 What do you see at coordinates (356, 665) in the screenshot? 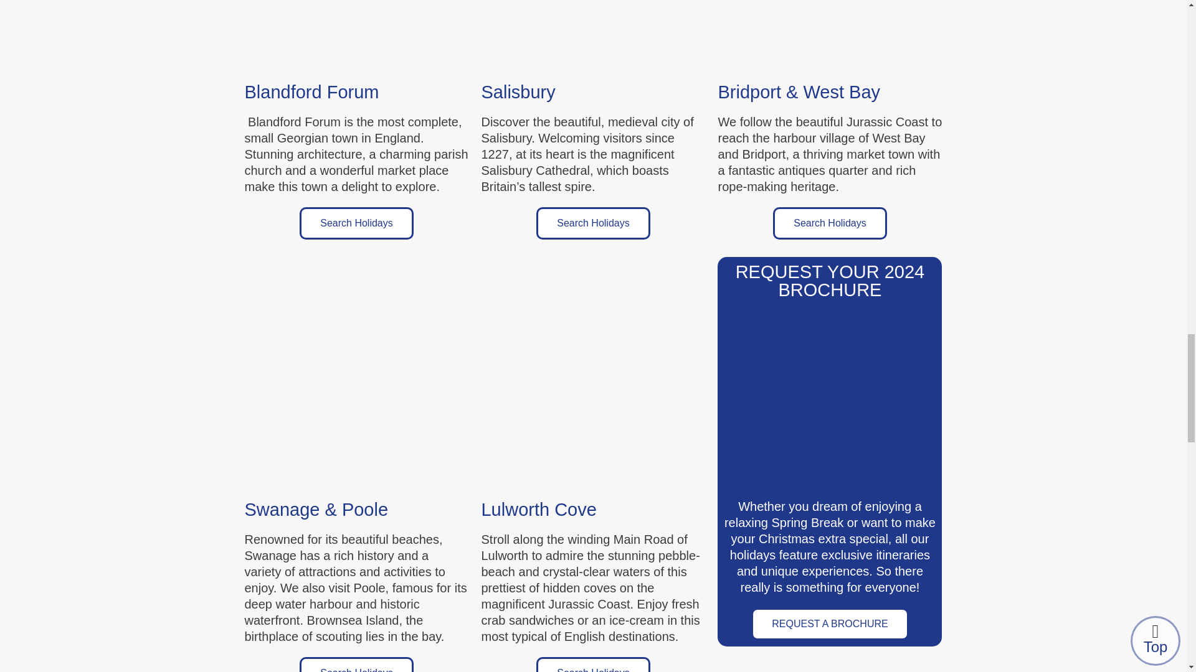
I see `Search Holidays` at bounding box center [356, 665].